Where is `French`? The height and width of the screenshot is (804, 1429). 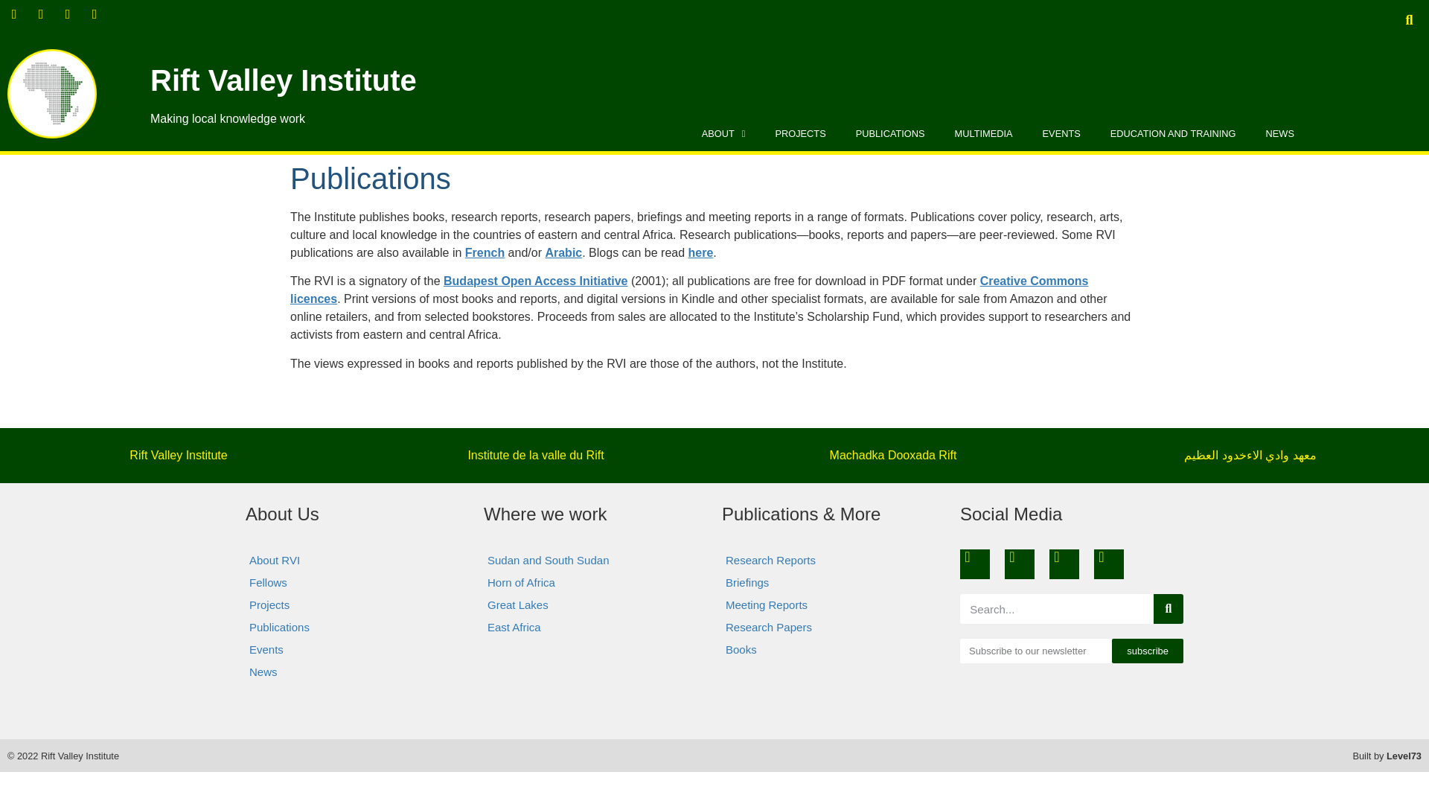
French is located at coordinates (485, 252).